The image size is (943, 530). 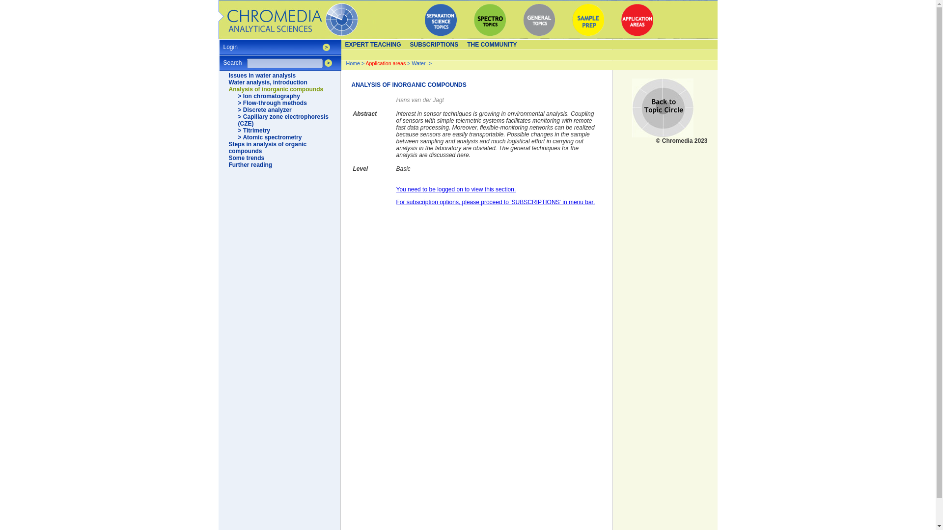 I want to click on Analysis of inorganic compounds, so click(x=276, y=89).